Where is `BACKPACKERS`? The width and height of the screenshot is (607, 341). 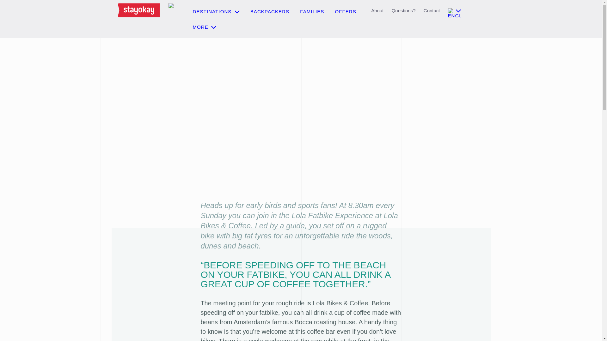
BACKPACKERS is located at coordinates (270, 11).